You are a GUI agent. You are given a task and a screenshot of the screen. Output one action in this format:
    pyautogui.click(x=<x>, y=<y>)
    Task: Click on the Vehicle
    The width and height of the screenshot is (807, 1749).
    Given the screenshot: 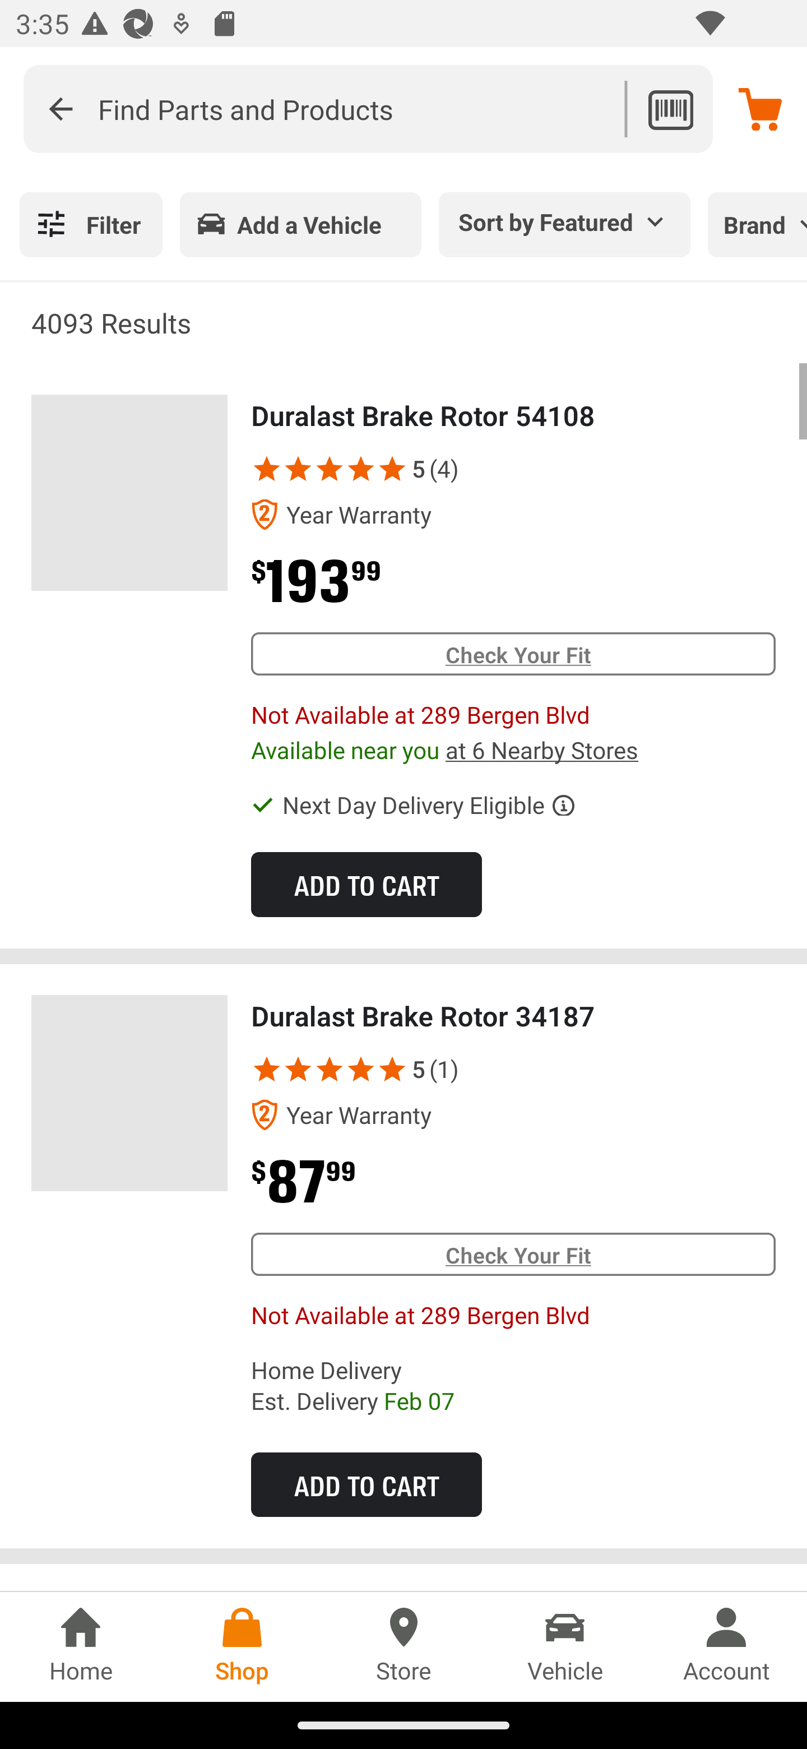 What is the action you would take?
    pyautogui.click(x=565, y=1646)
    